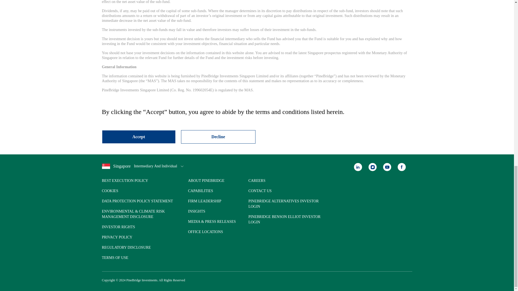 Image resolution: width=518 pixels, height=291 pixels. What do you see at coordinates (218, 137) in the screenshot?
I see `Decline` at bounding box center [218, 137].